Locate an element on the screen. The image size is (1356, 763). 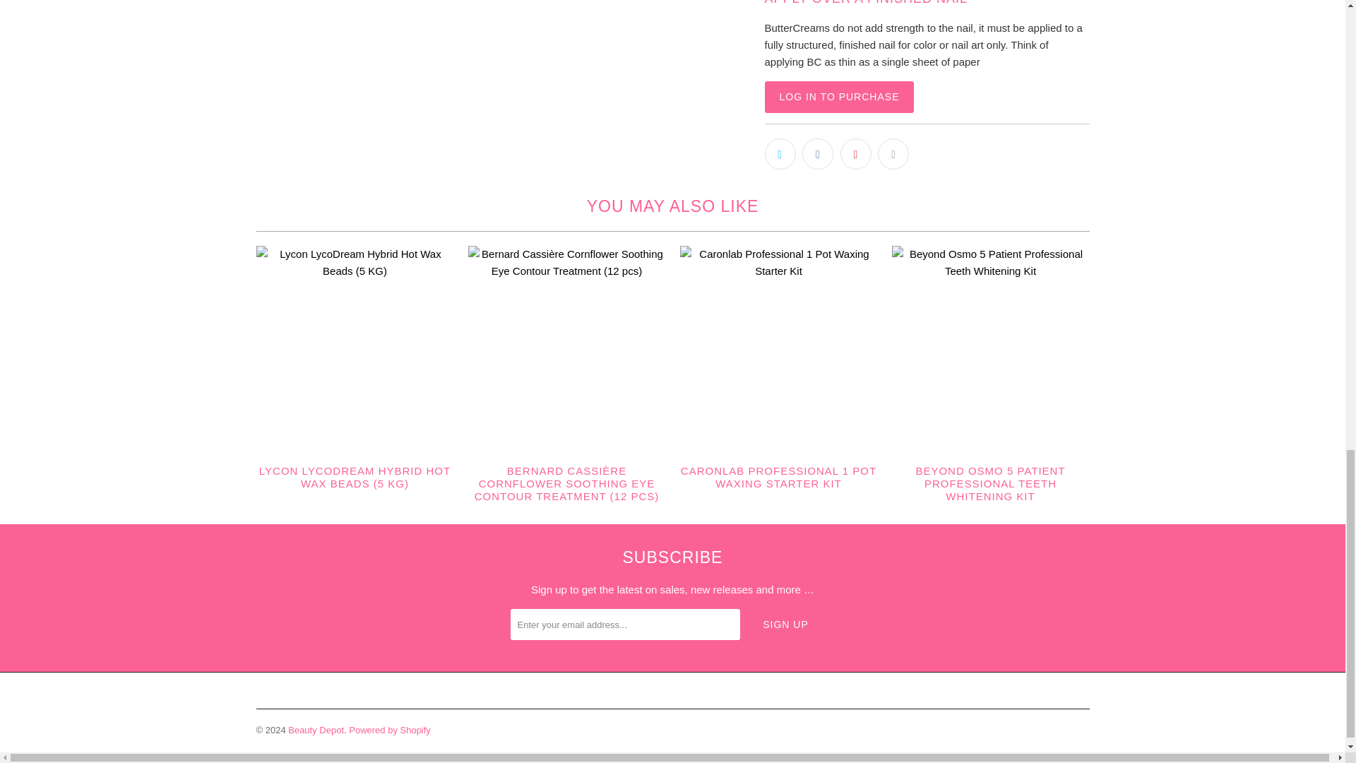
Share this on Pinterest is located at coordinates (856, 153).